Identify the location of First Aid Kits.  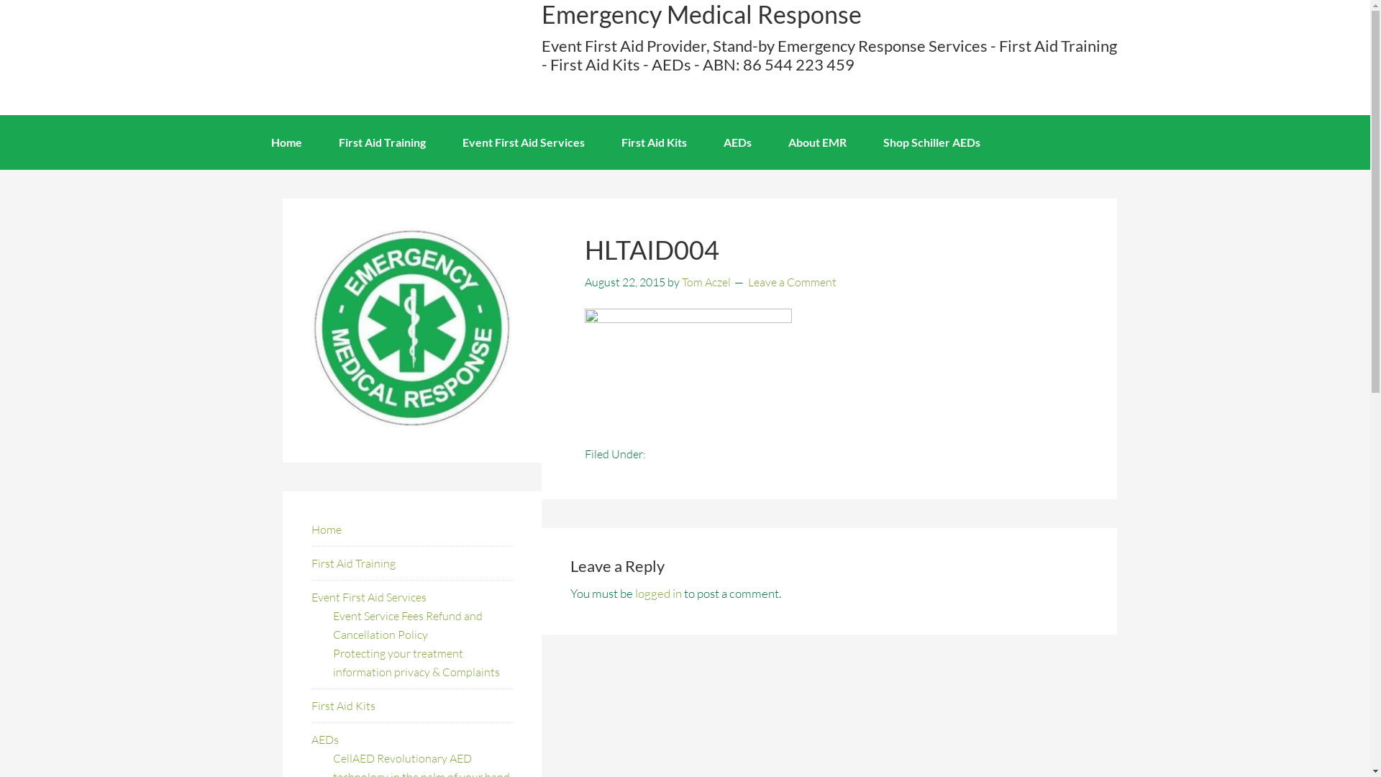
(655, 142).